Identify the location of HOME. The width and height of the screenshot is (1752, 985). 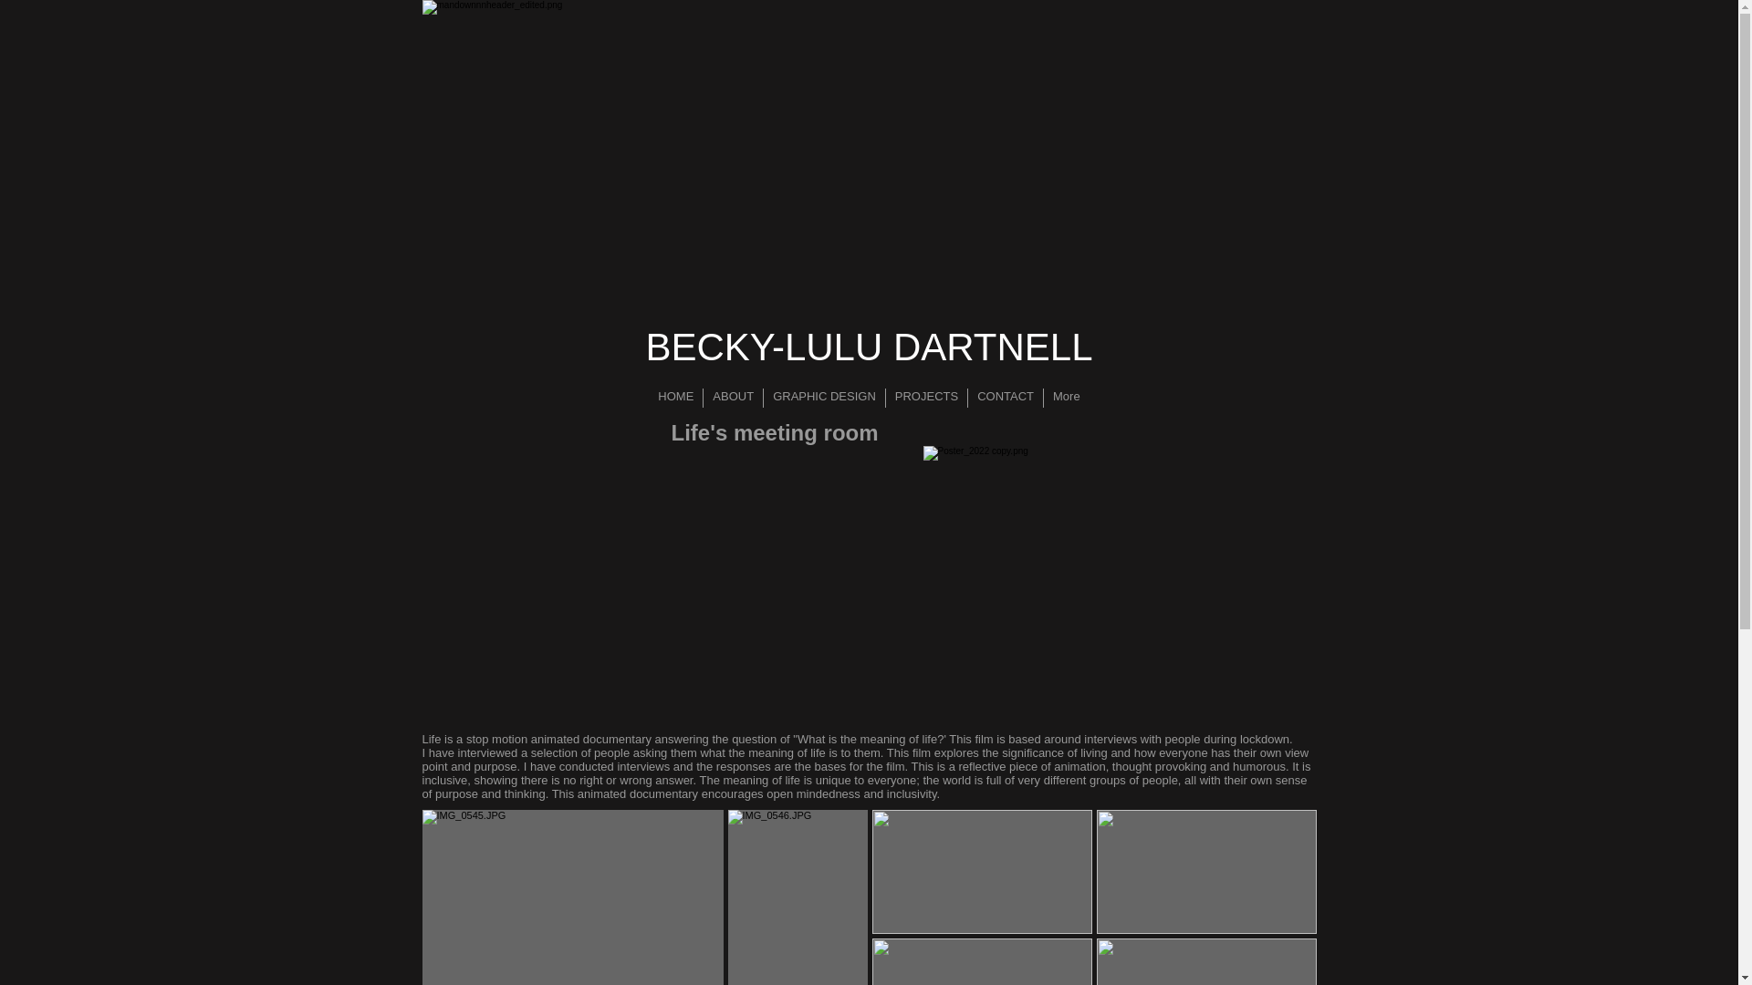
(675, 398).